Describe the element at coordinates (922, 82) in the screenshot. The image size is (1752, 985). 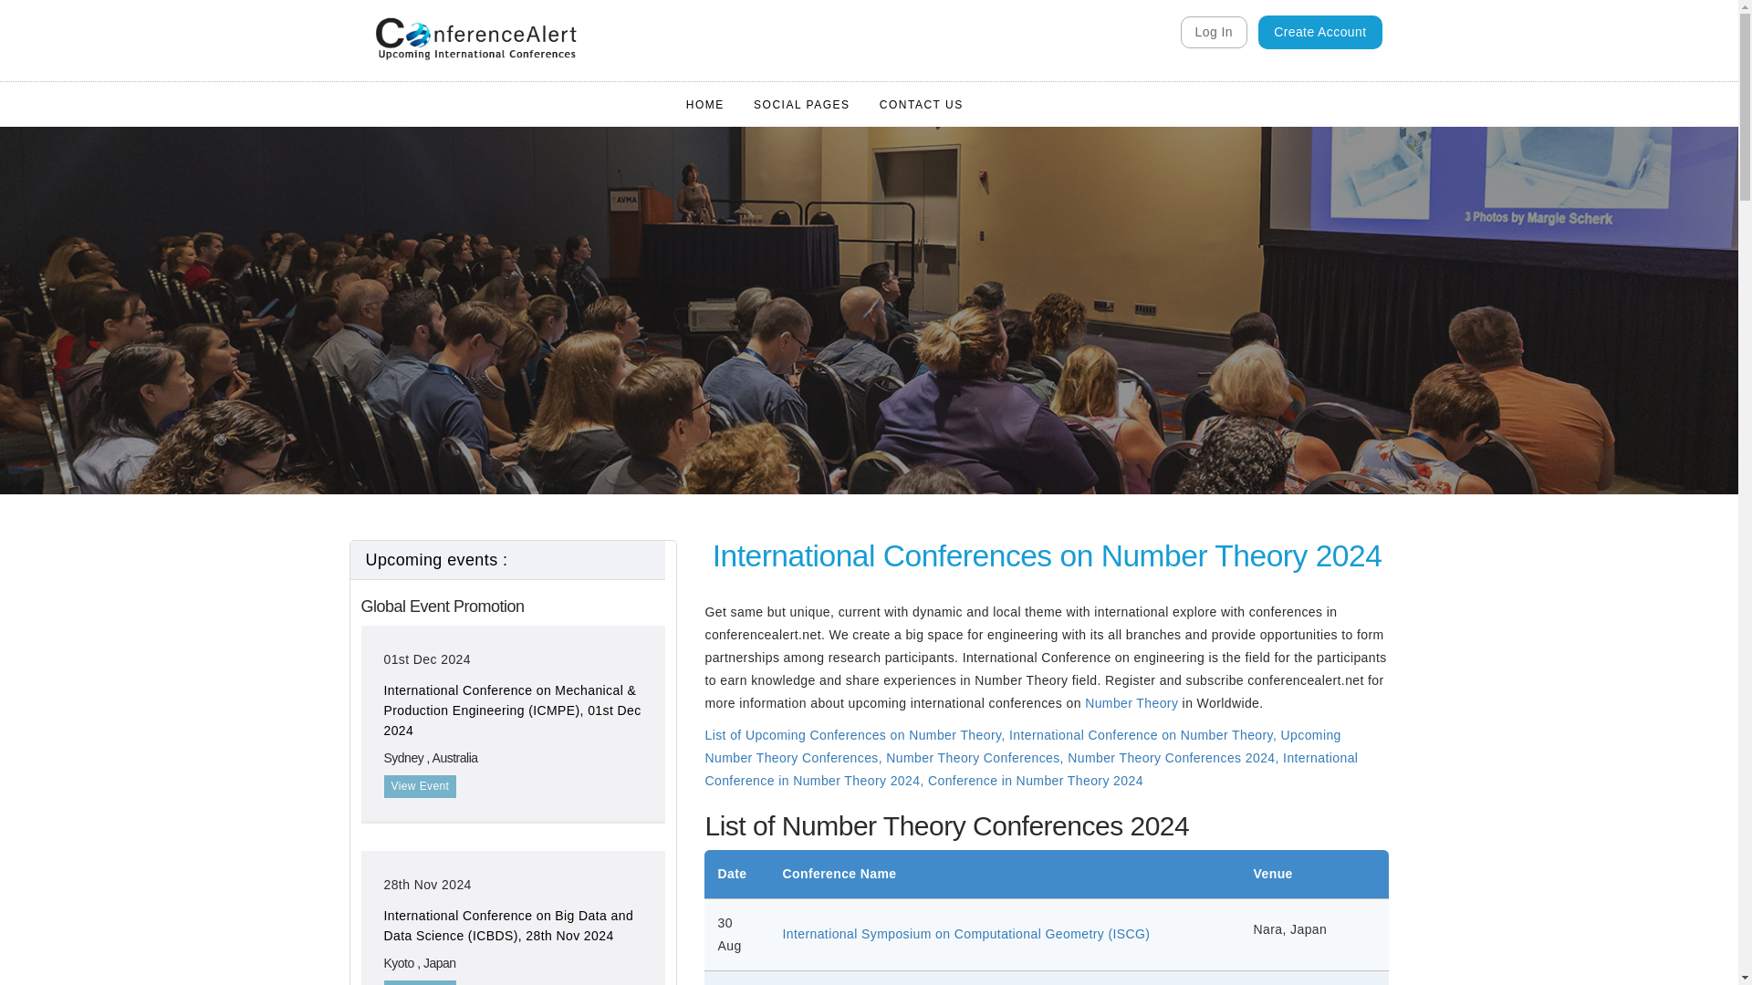
I see `CONTACT US` at that location.